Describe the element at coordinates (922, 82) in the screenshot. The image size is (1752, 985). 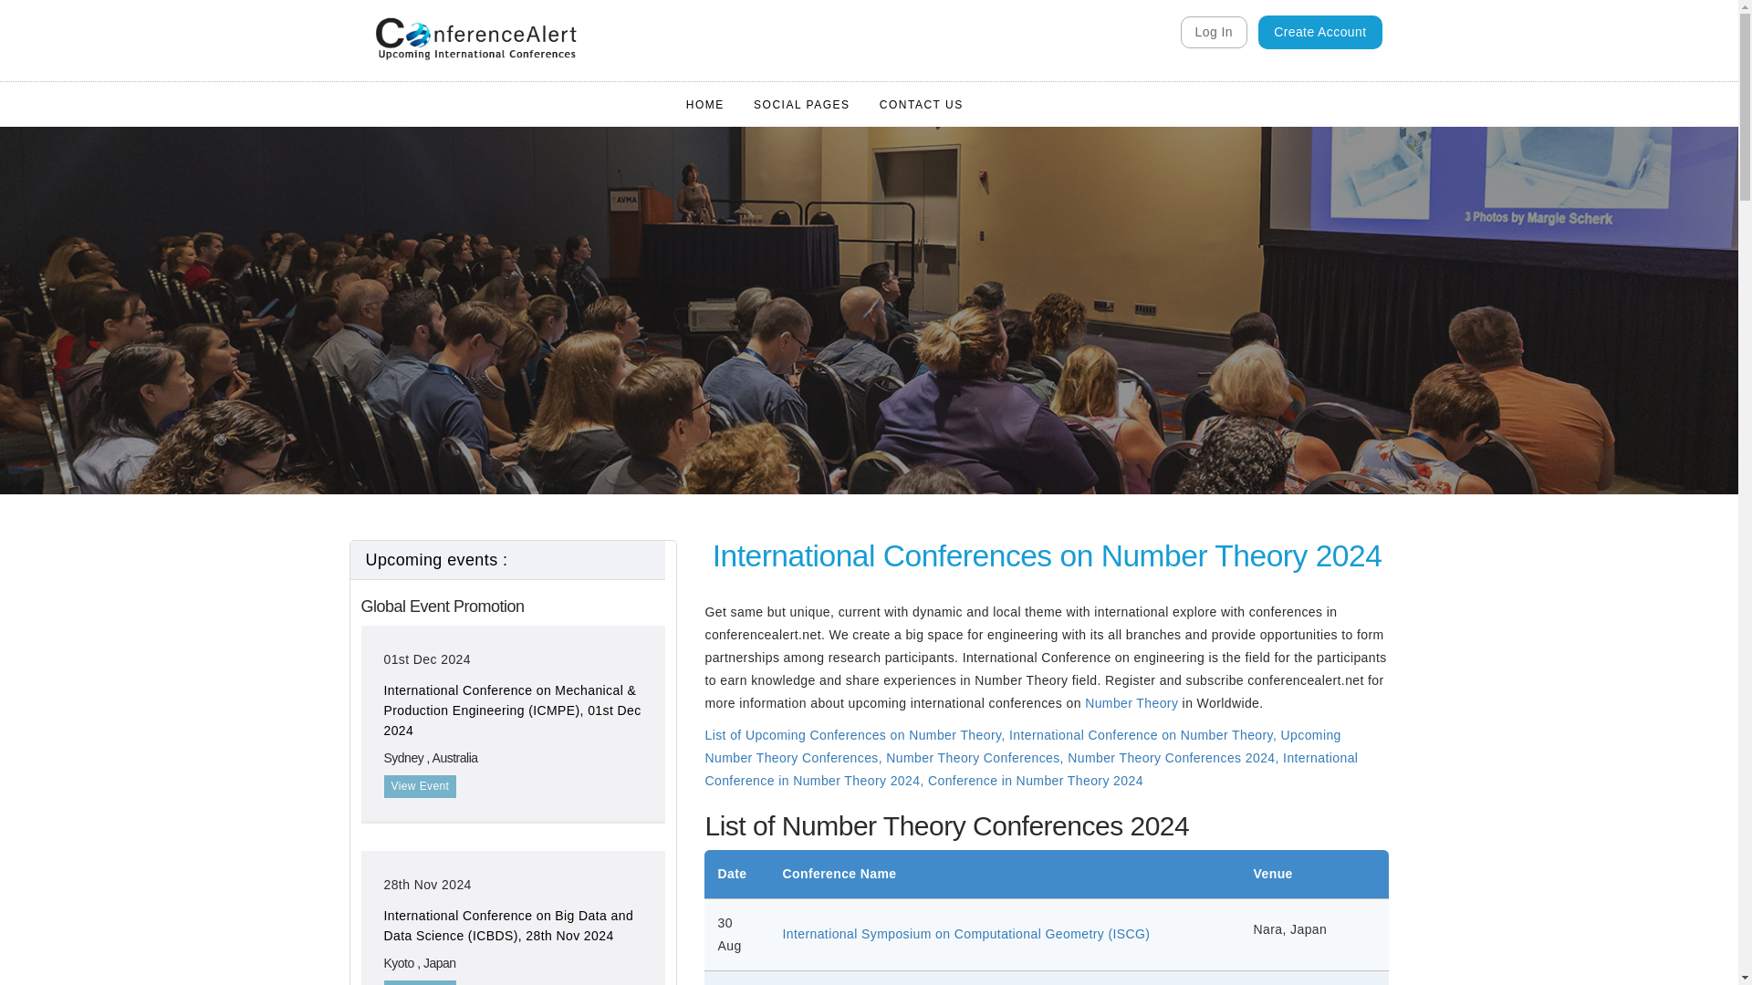
I see `CONTACT US` at that location.